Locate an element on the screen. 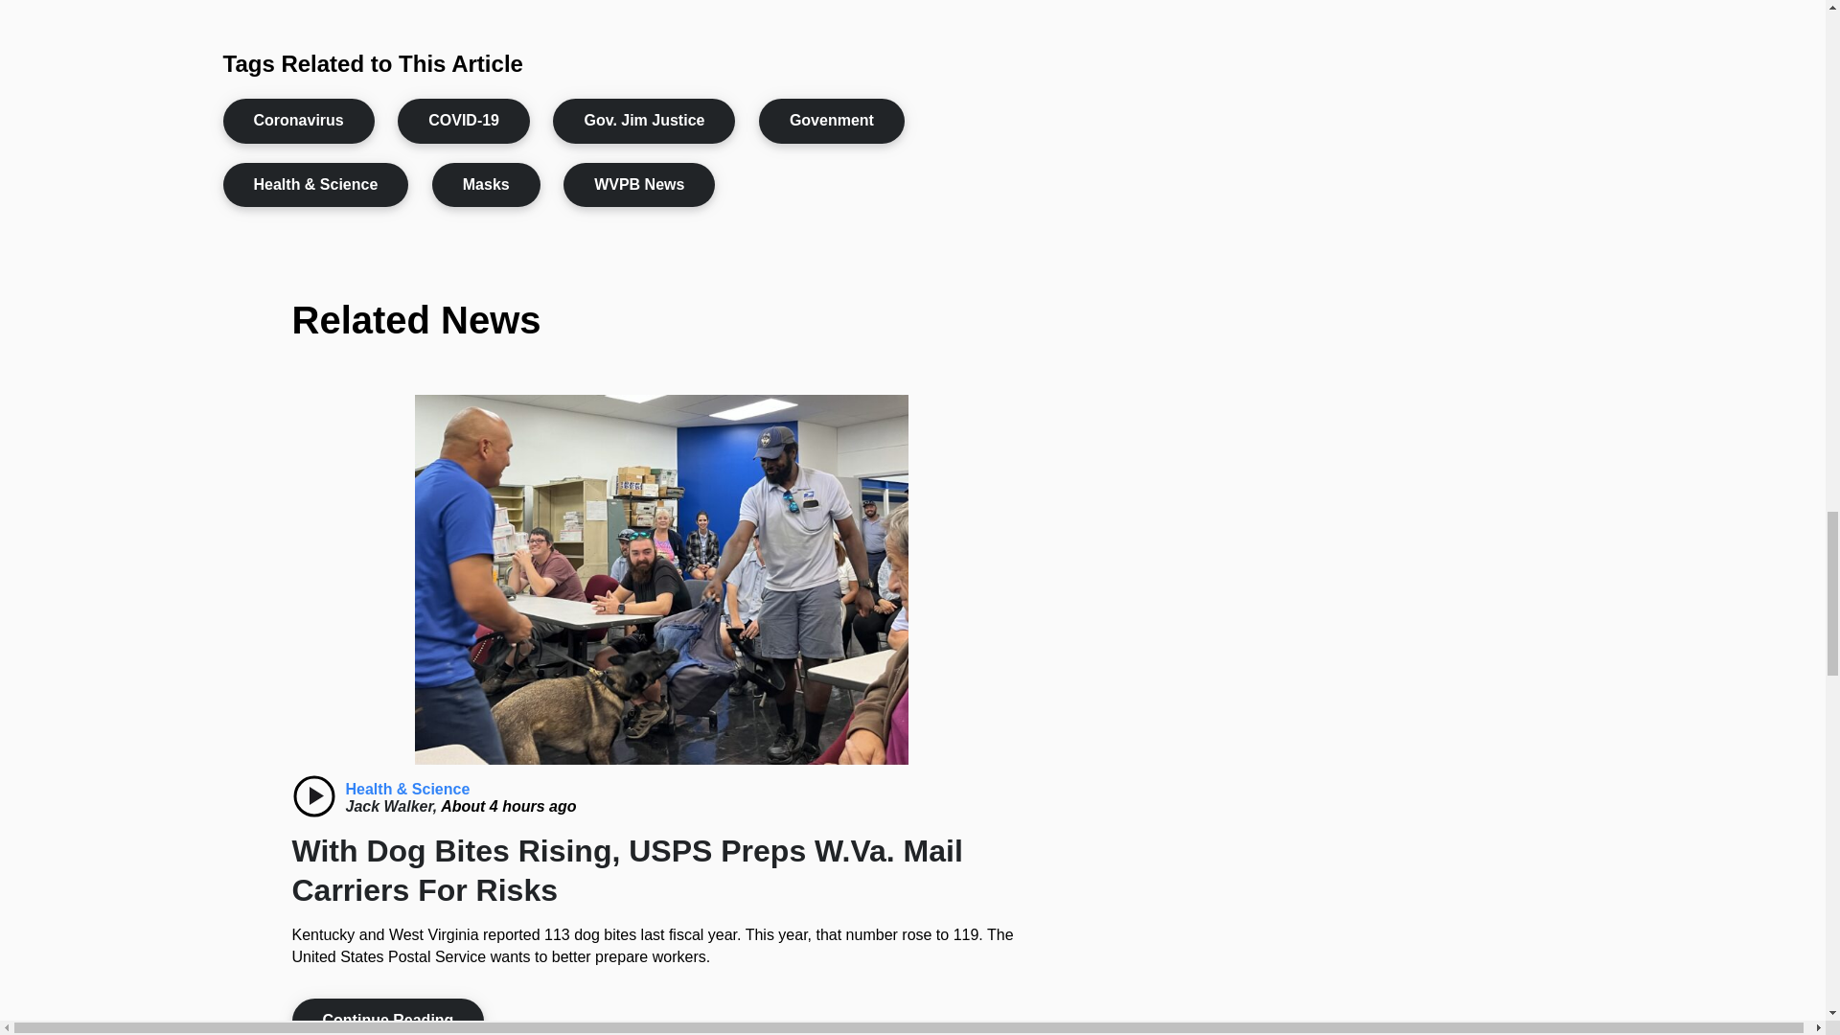 The image size is (1840, 1035). Masks is located at coordinates (487, 184).